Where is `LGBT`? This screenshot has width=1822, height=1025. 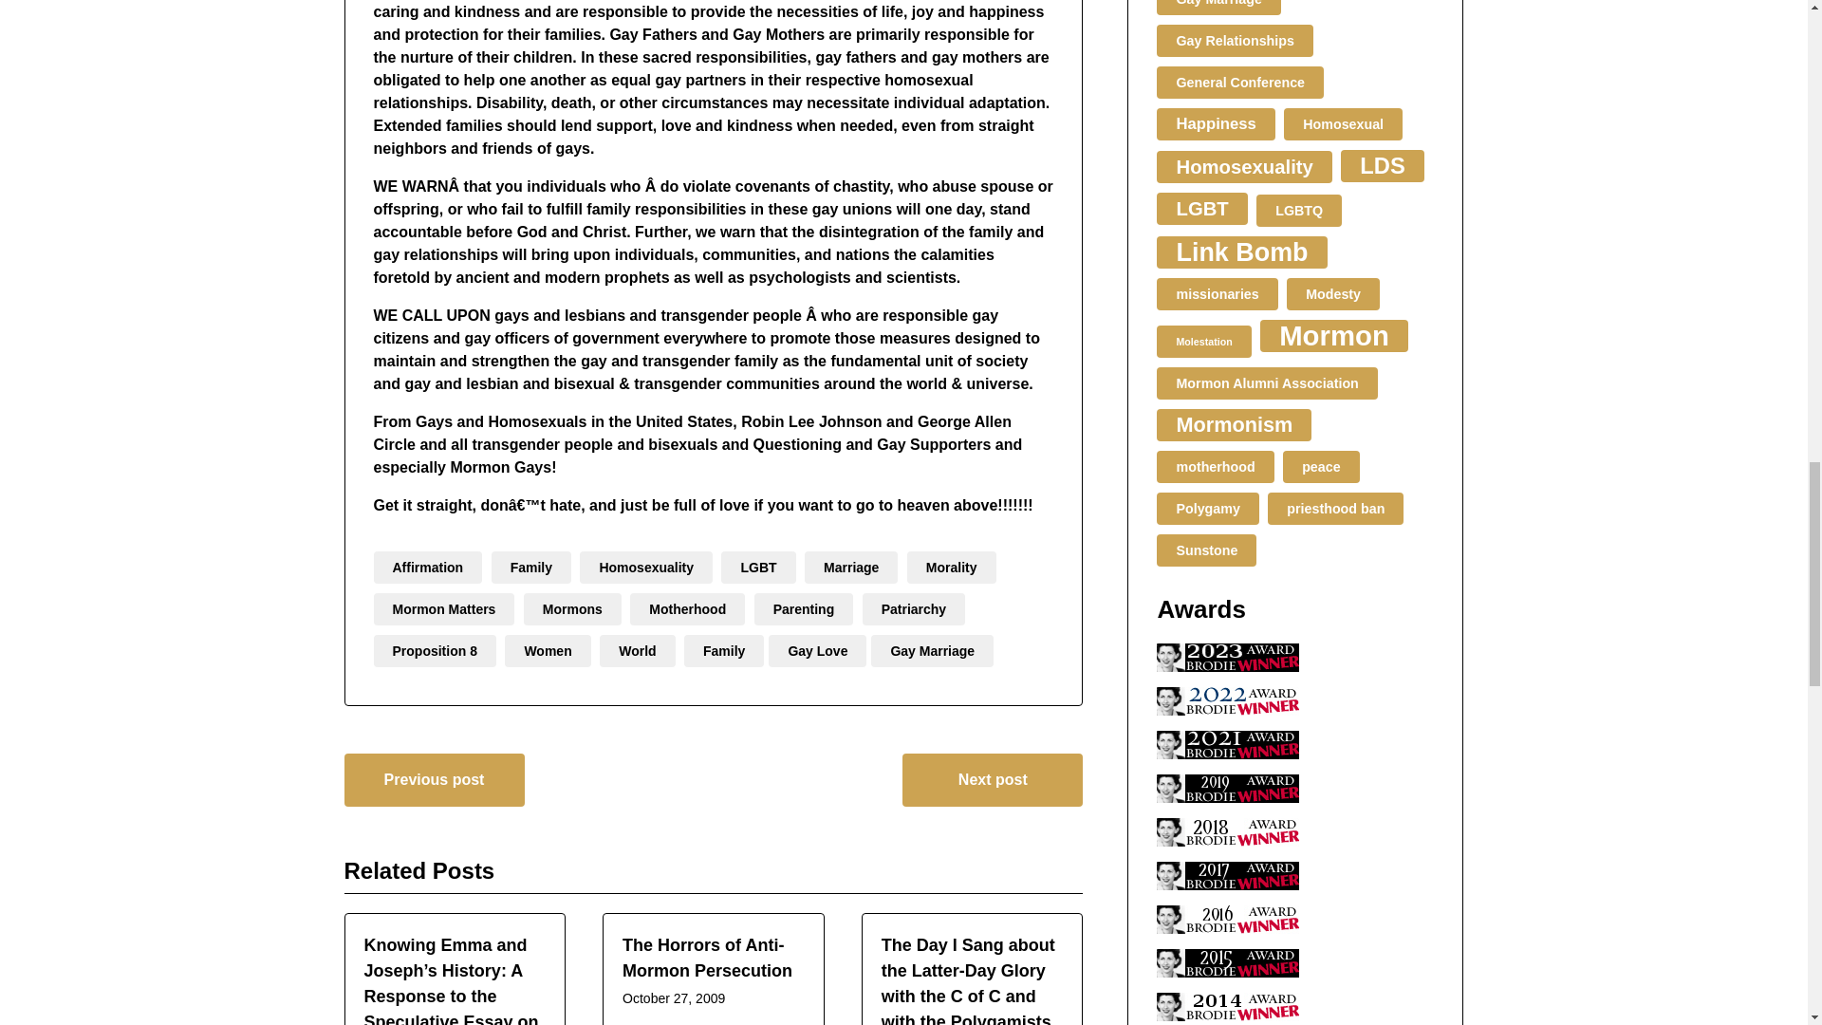 LGBT is located at coordinates (757, 568).